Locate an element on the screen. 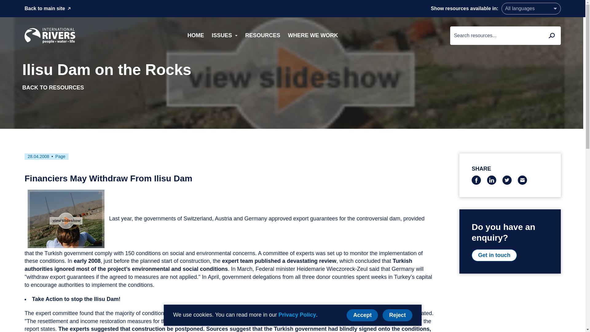  Share this via Email is located at coordinates (522, 180).